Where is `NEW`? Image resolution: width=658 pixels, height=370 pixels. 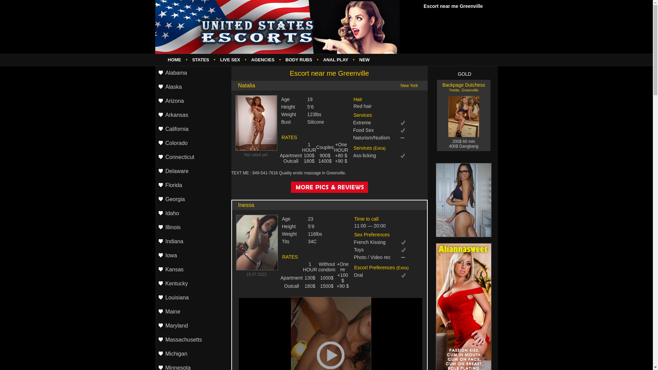 NEW is located at coordinates (364, 60).